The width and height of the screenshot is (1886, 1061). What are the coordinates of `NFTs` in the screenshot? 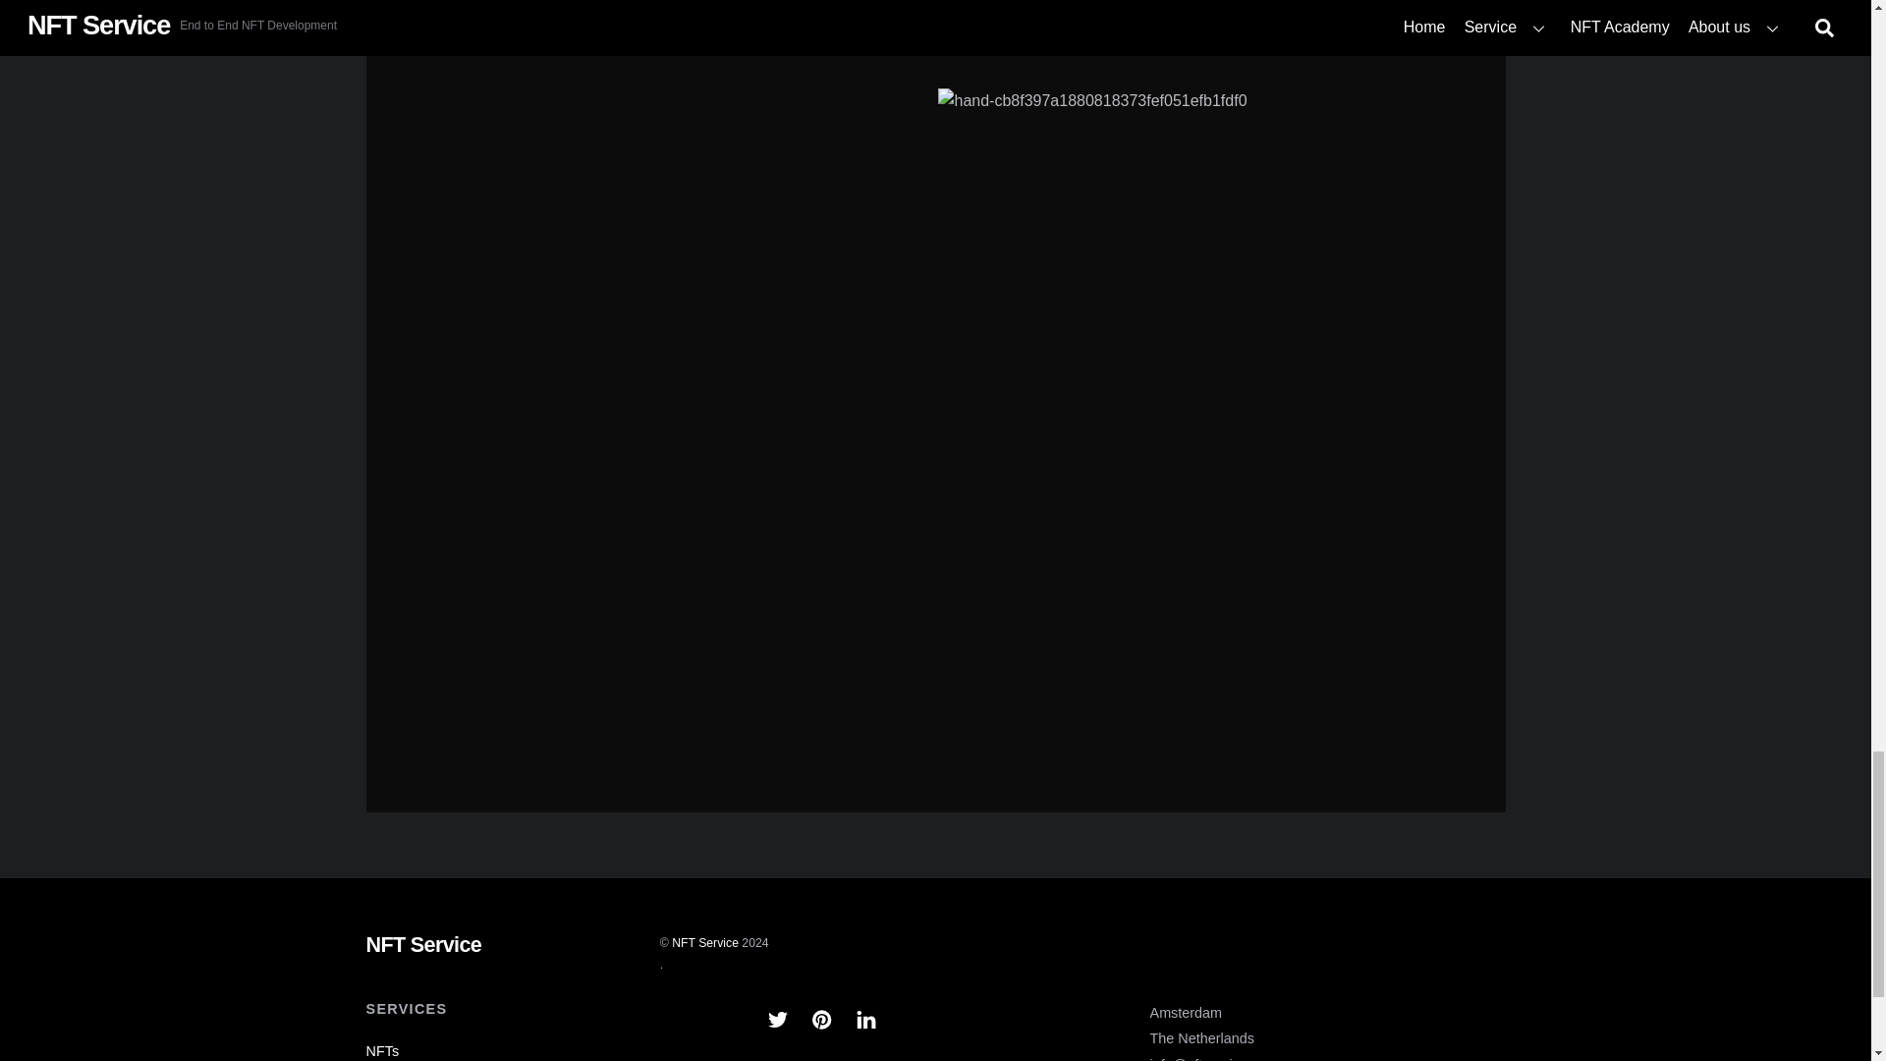 It's located at (381, 1050).